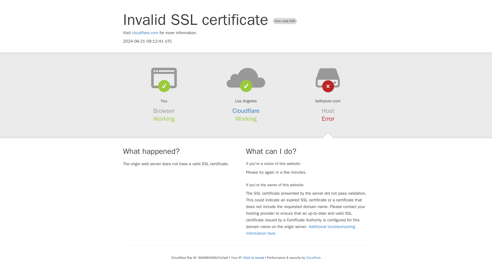 The image size is (492, 277). I want to click on Cloudflare, so click(313, 258).